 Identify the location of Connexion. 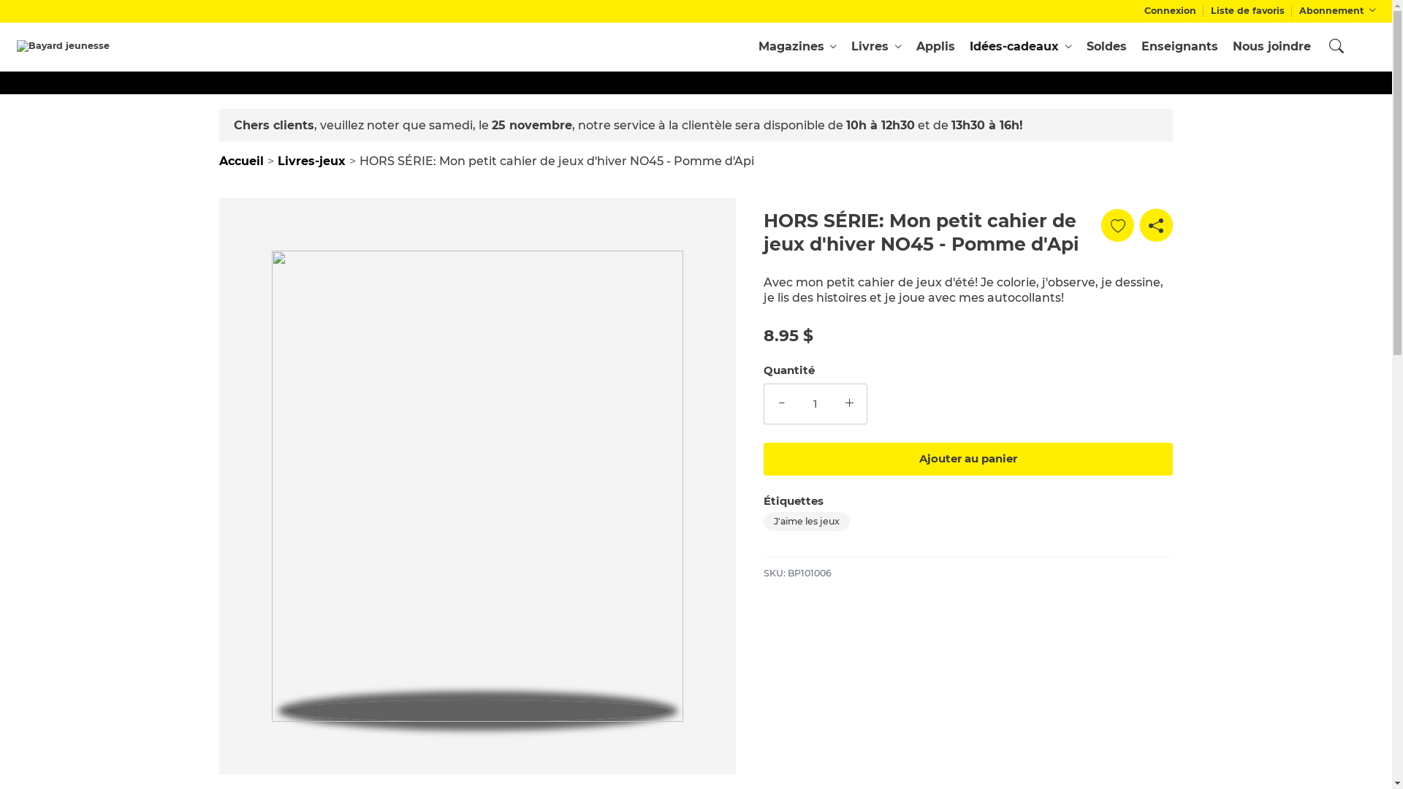
(1171, 12).